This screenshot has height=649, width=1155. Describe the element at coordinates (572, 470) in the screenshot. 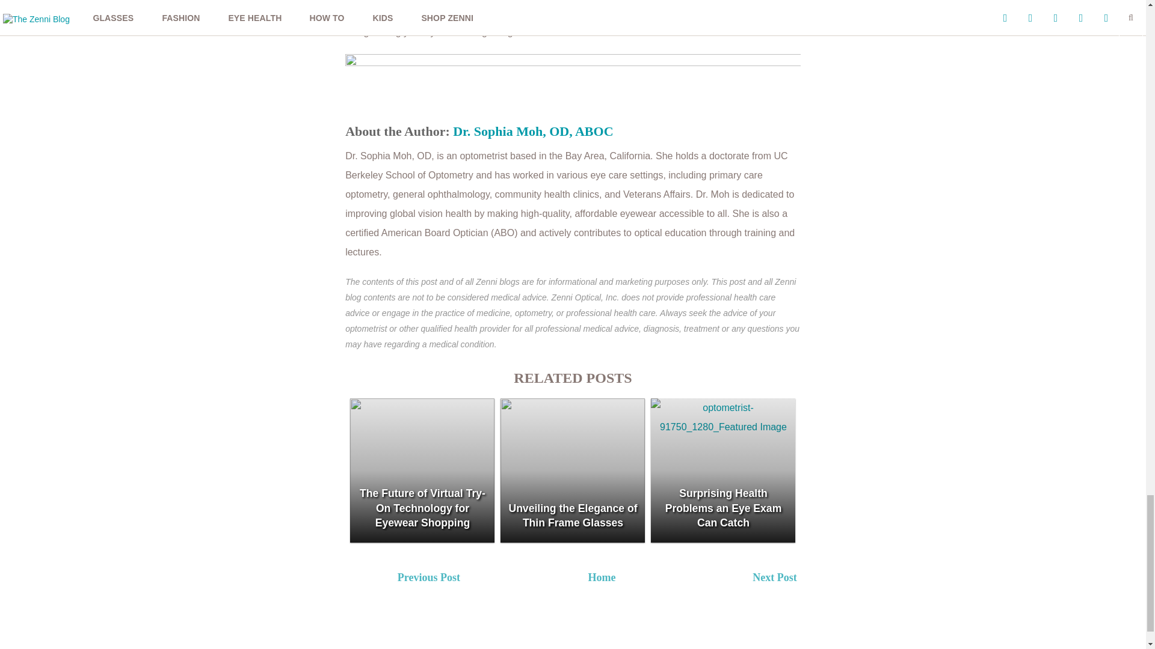

I see `Unveiling the Elegance of Thin Frame Glasses` at that location.